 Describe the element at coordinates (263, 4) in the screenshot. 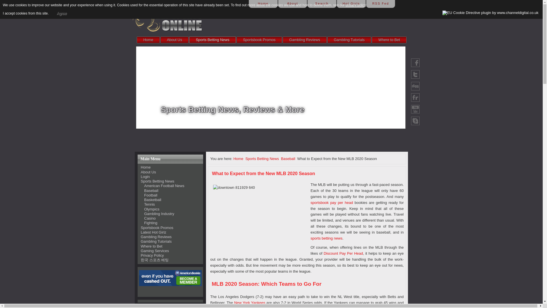

I see `Home` at that location.